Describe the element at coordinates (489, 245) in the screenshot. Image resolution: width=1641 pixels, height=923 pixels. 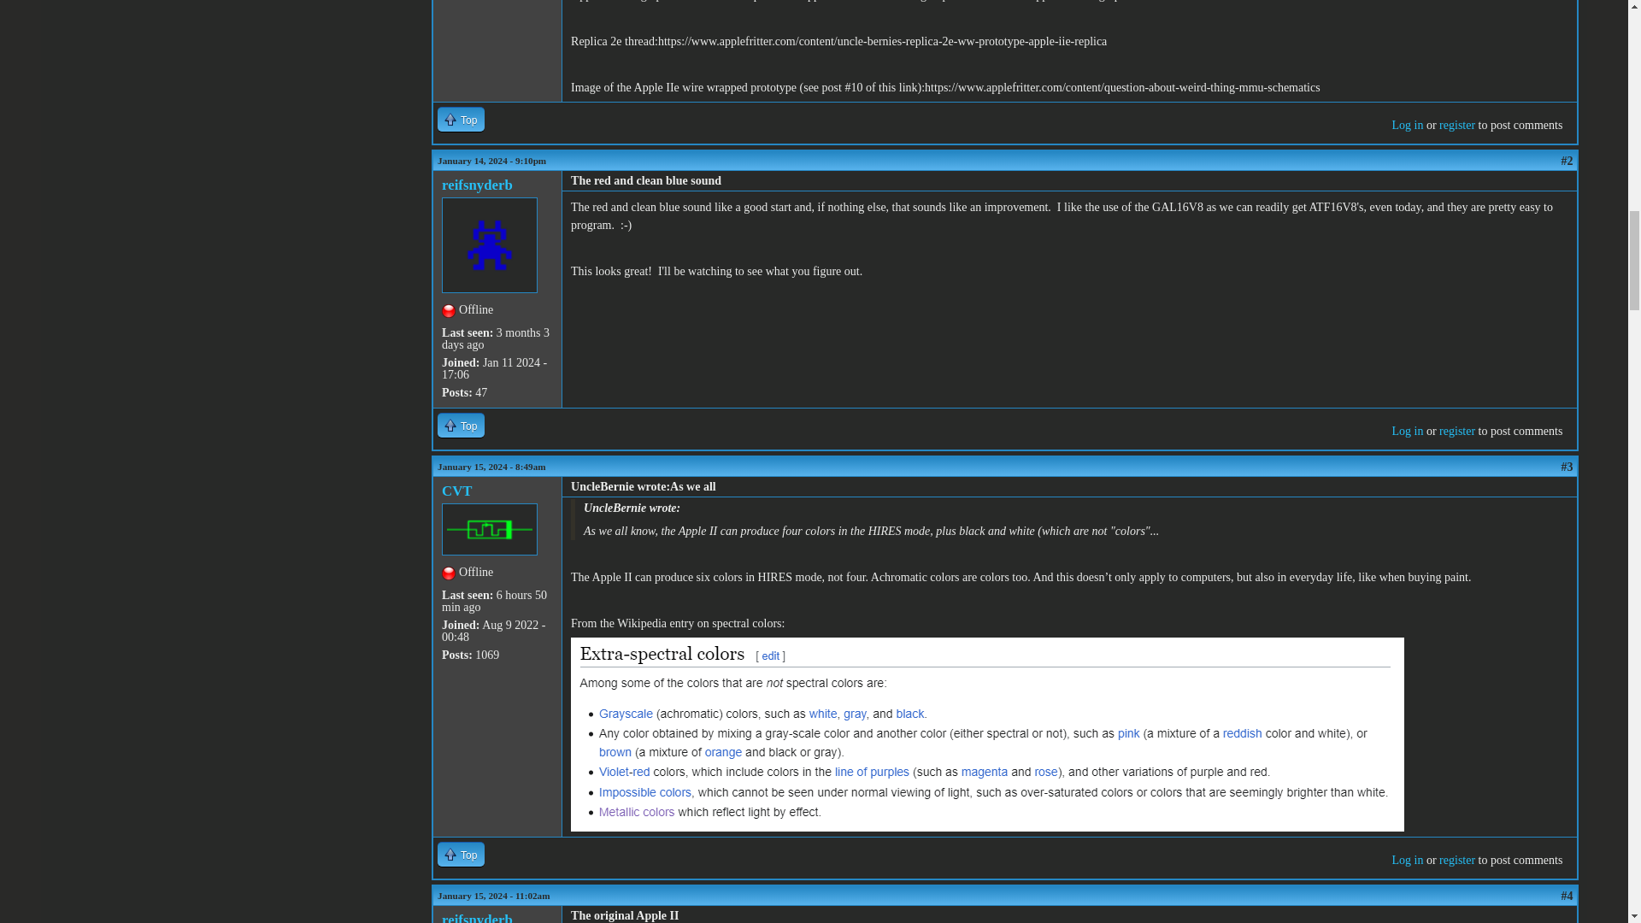
I see `reifsnyderb's picture` at that location.